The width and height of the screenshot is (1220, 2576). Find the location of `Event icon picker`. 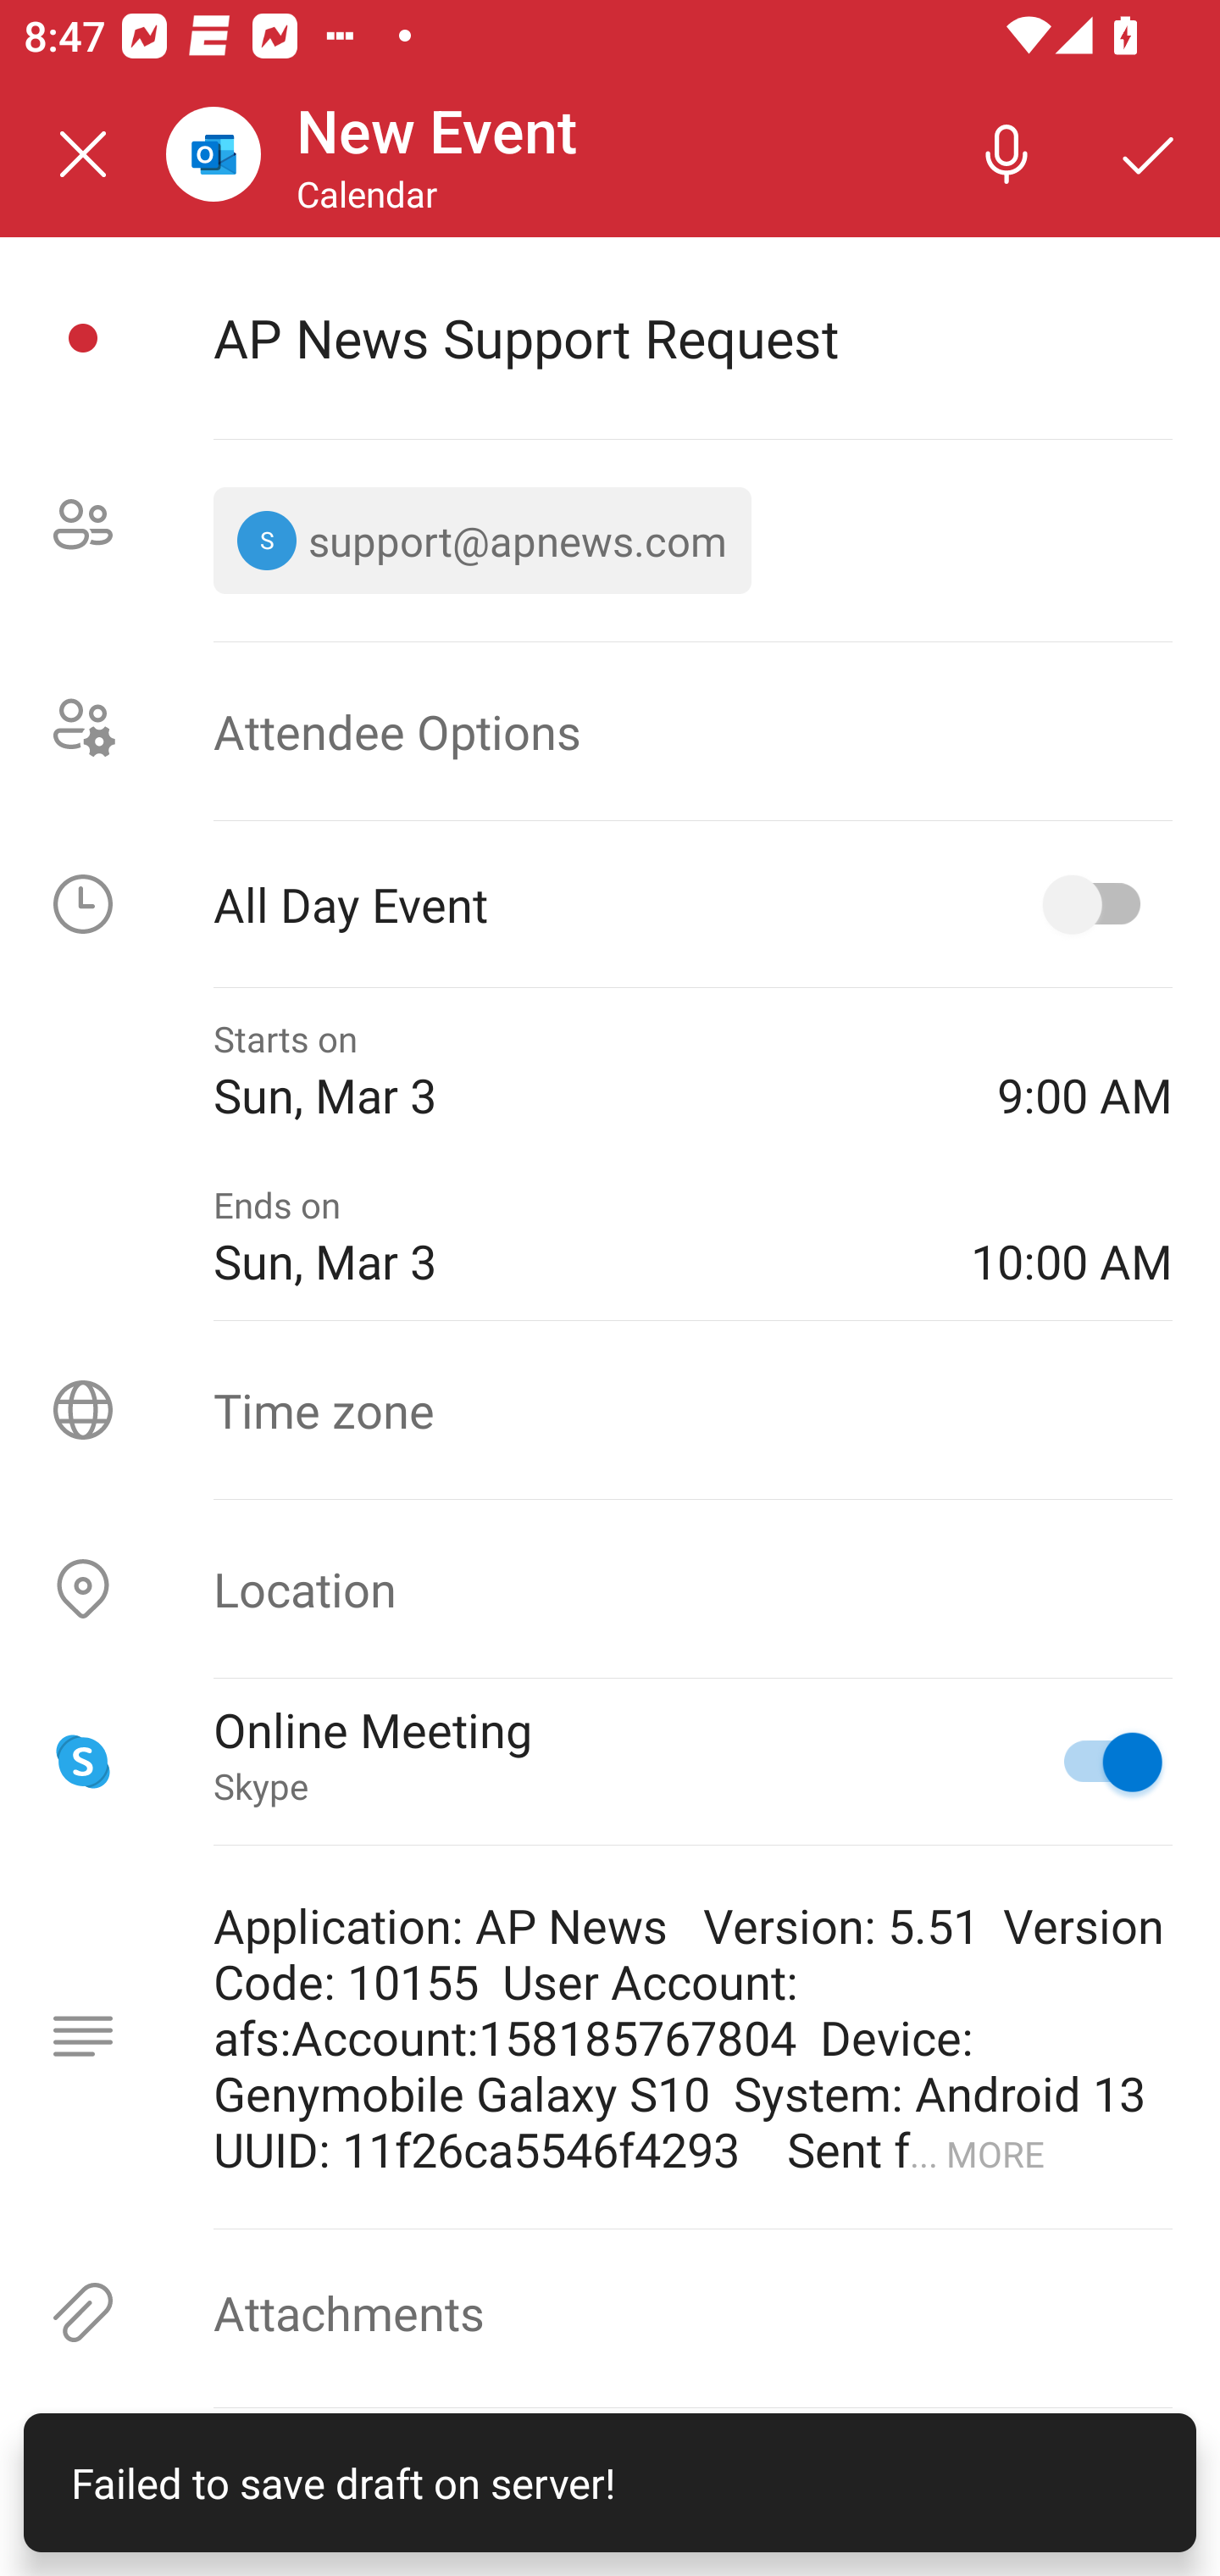

Event icon picker is located at coordinates (83, 339).